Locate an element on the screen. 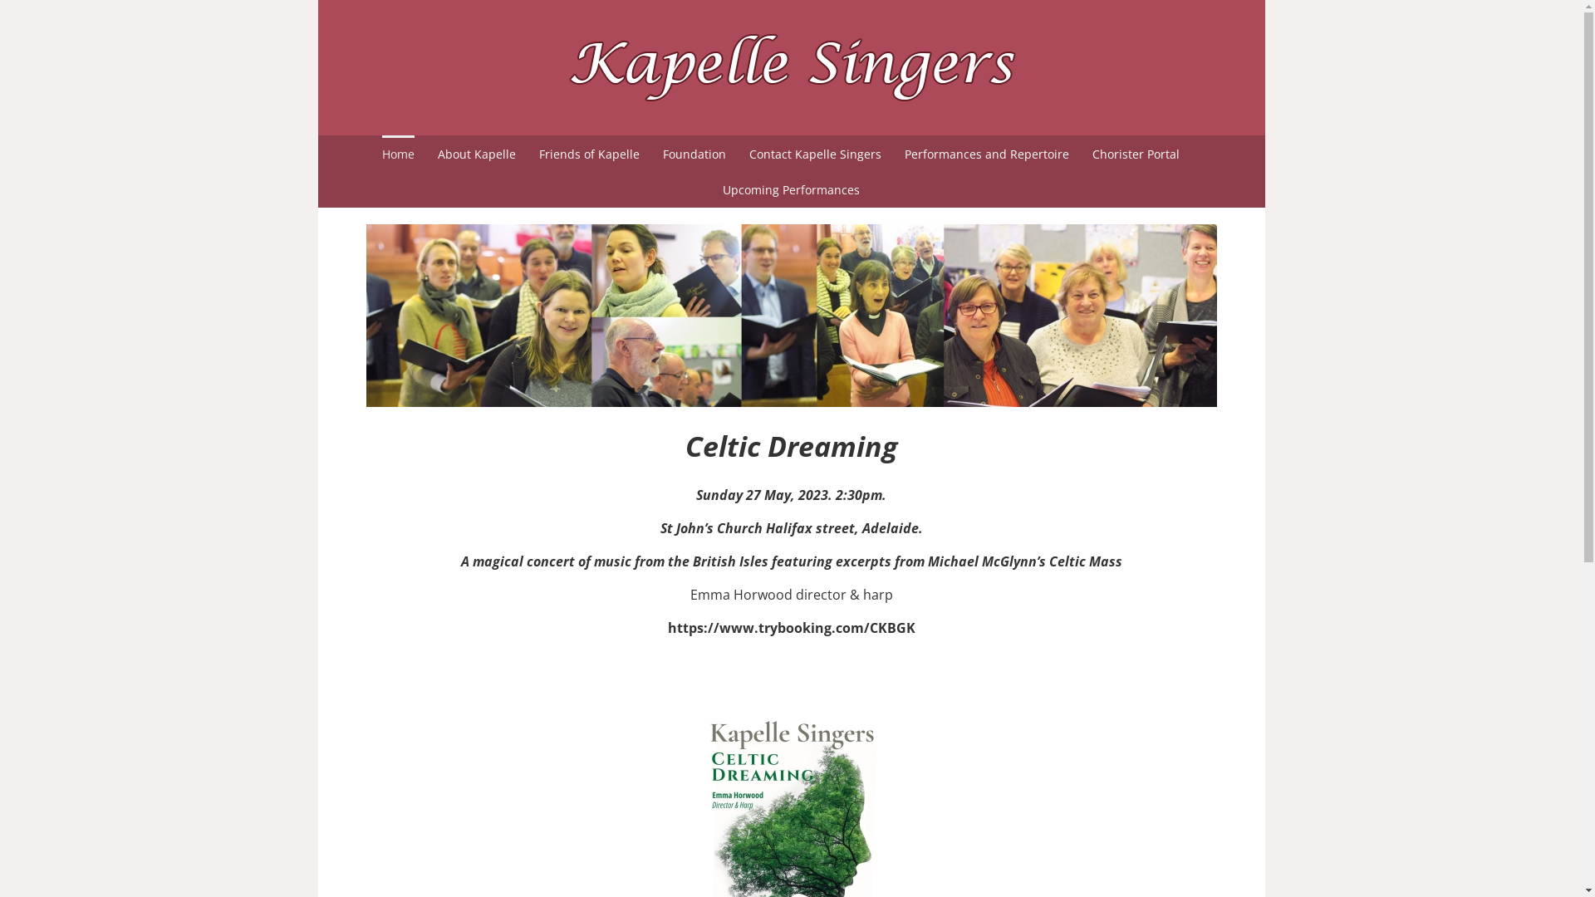 This screenshot has width=1595, height=897. Upcoming Performances is located at coordinates (791, 189).